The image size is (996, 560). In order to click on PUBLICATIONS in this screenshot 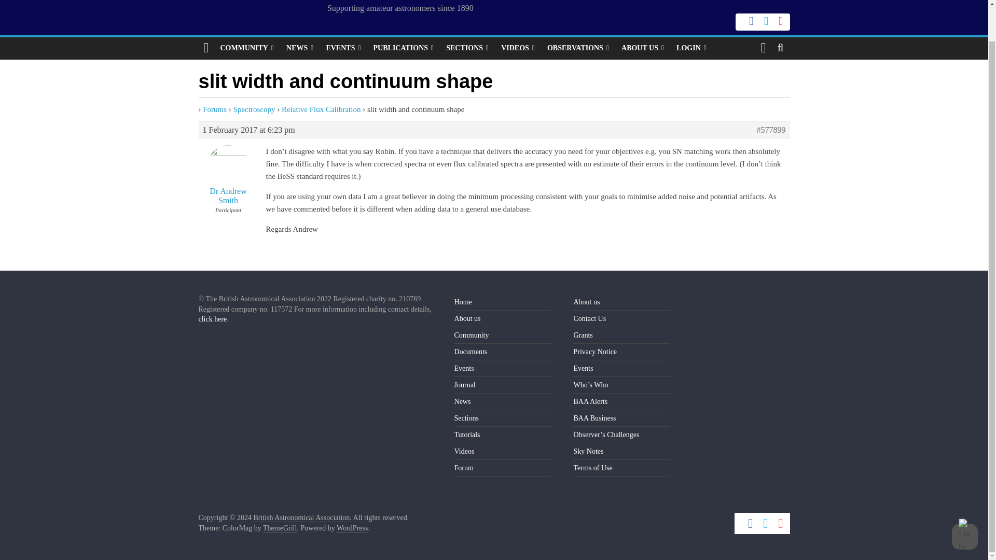, I will do `click(404, 48)`.